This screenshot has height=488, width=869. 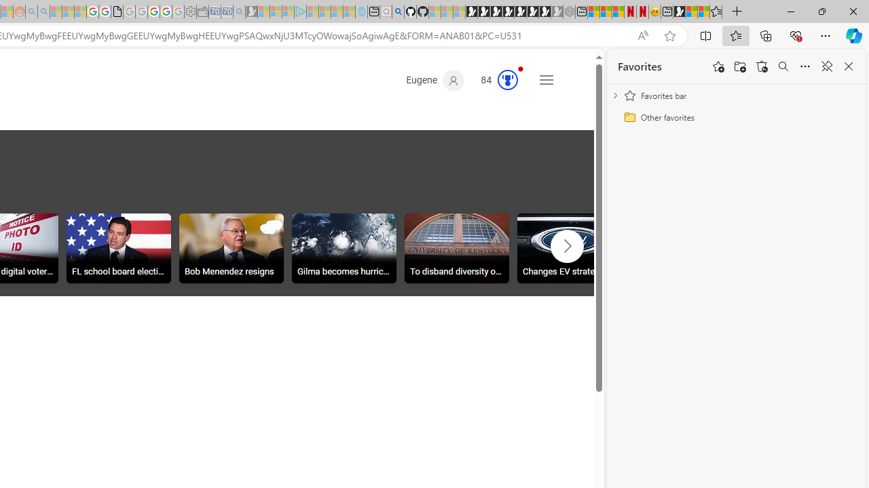 I want to click on Eugene, so click(x=434, y=81).